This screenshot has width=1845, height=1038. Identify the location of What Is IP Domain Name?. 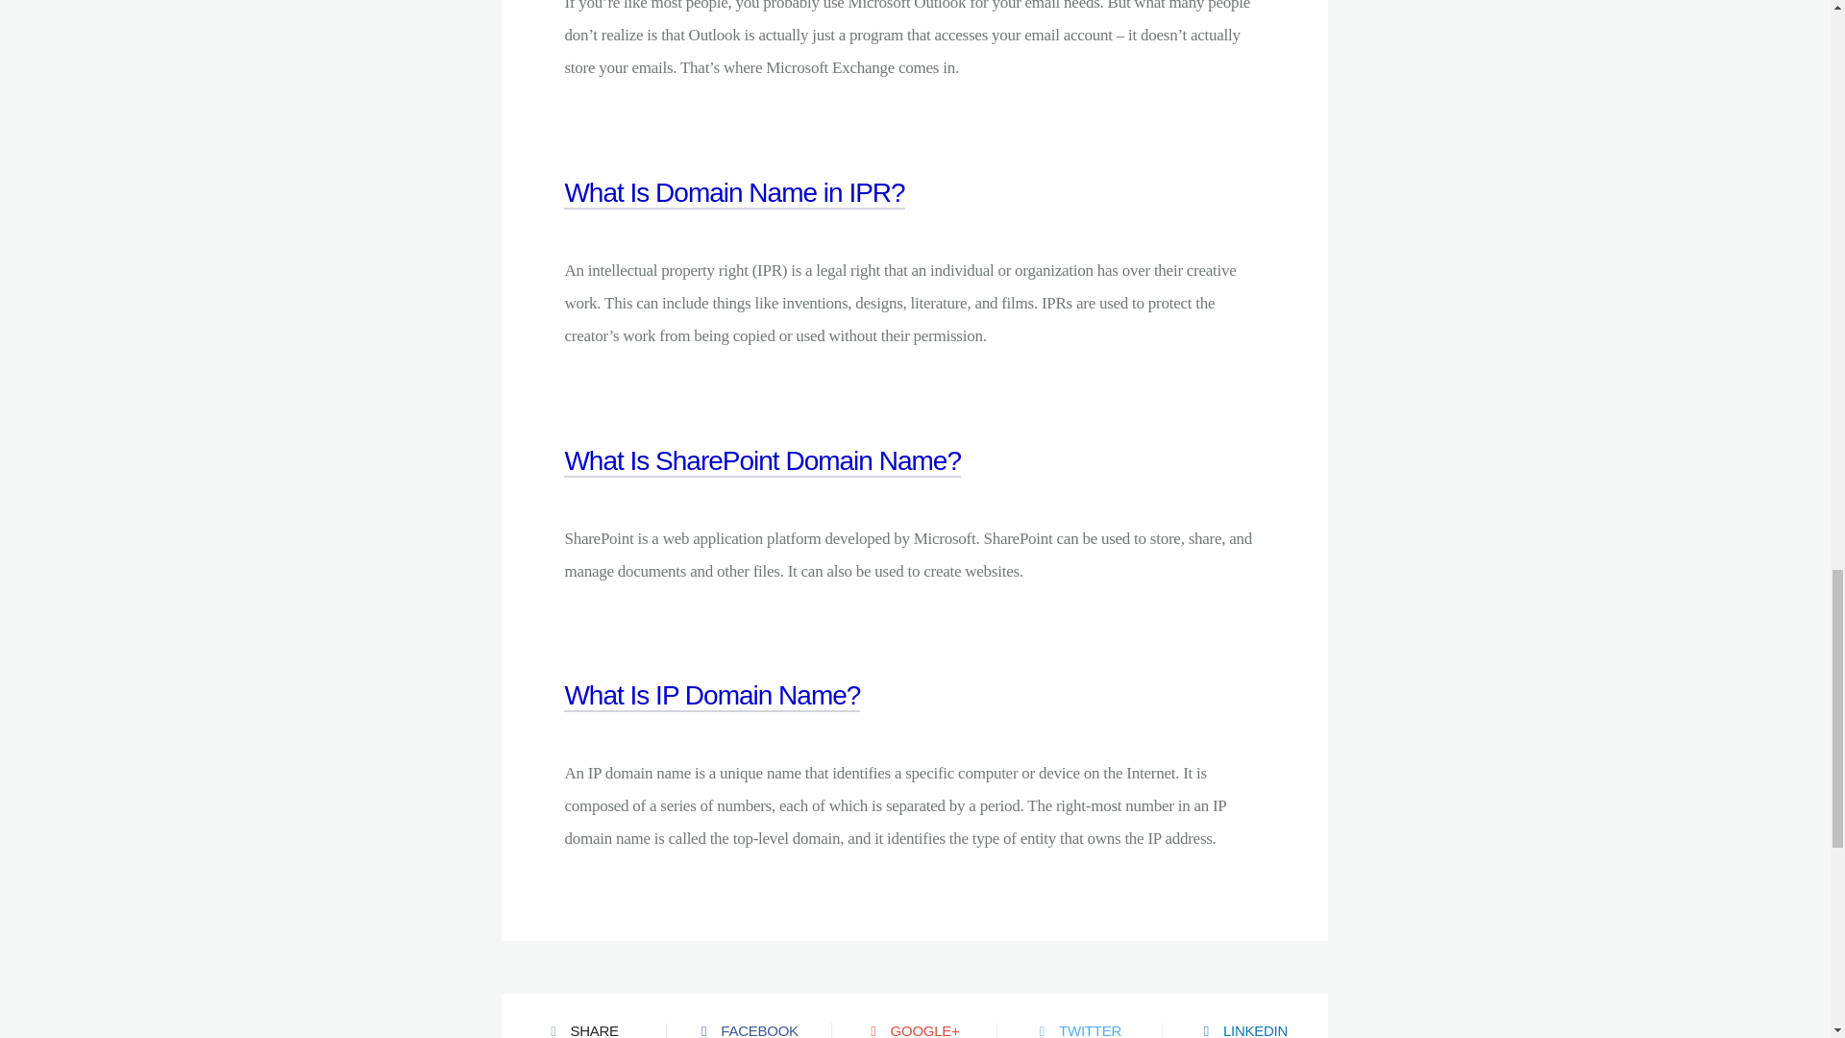
(711, 717).